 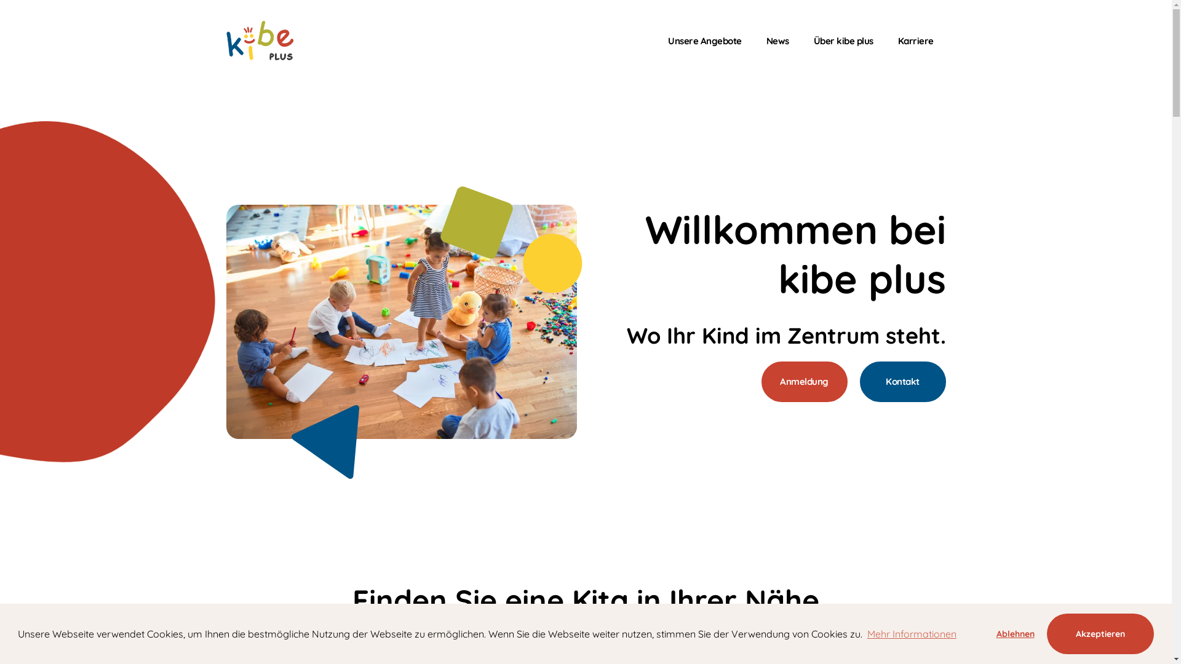 I want to click on Karriere, so click(x=916, y=41).